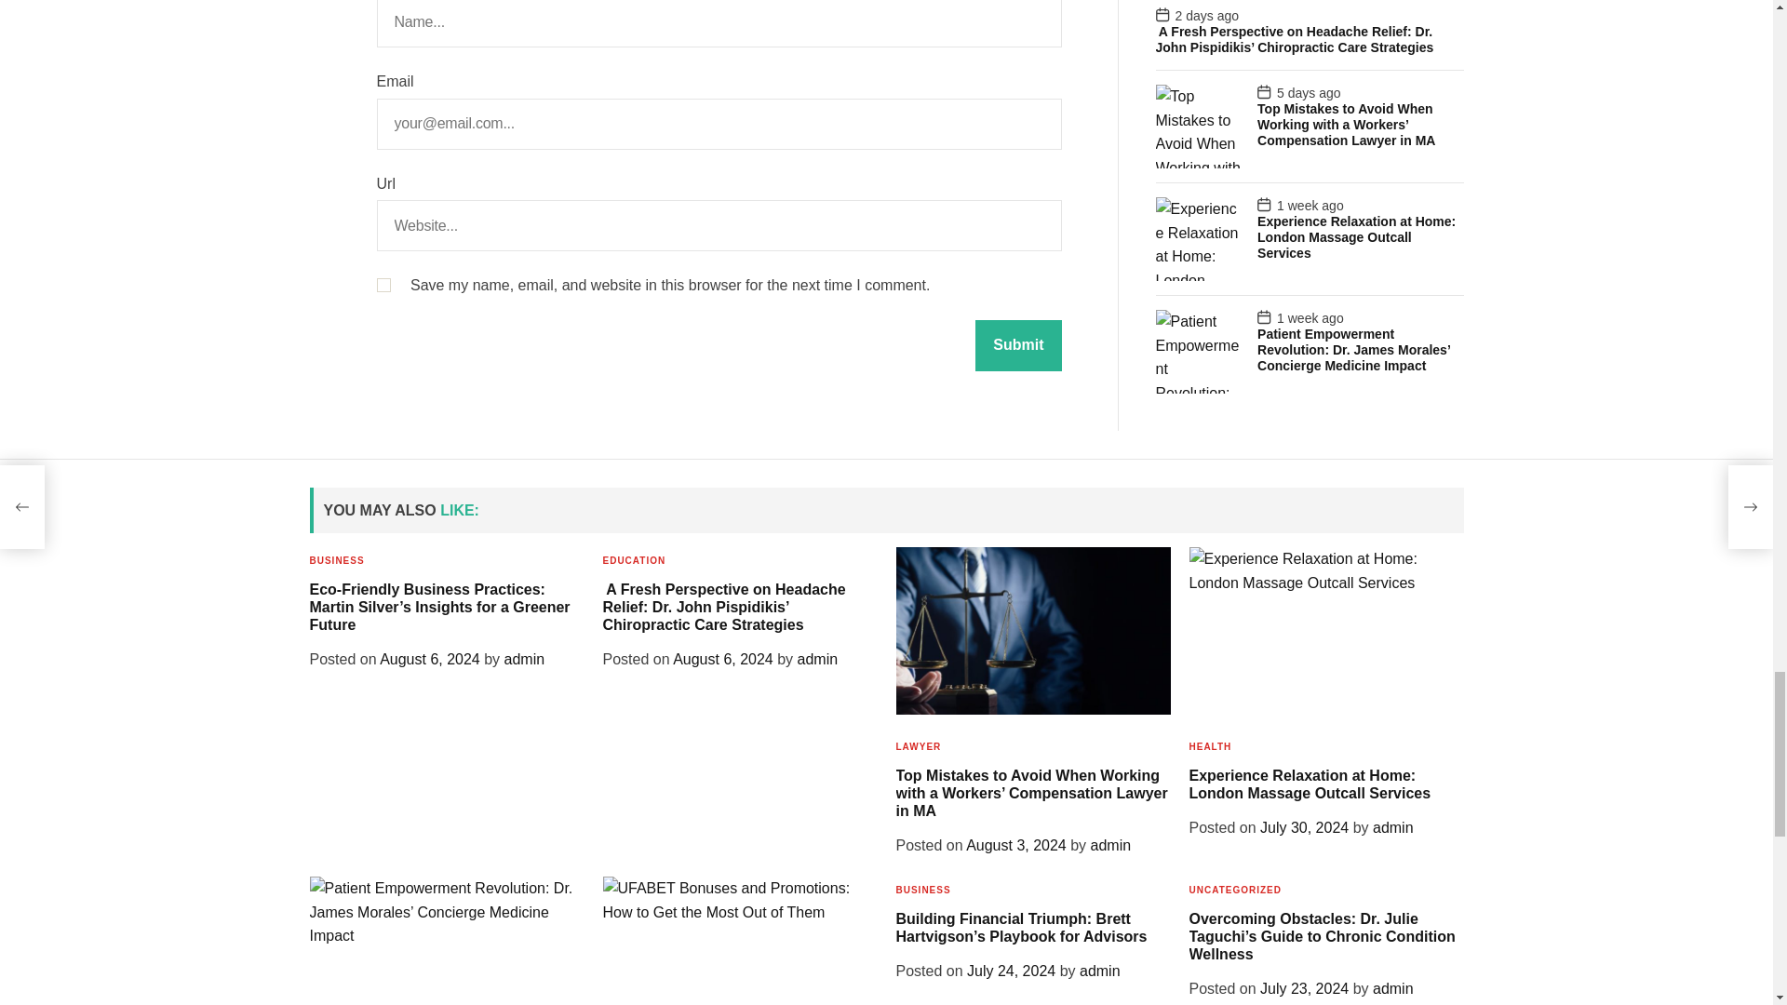  Describe the element at coordinates (382, 285) in the screenshot. I see `yes` at that location.